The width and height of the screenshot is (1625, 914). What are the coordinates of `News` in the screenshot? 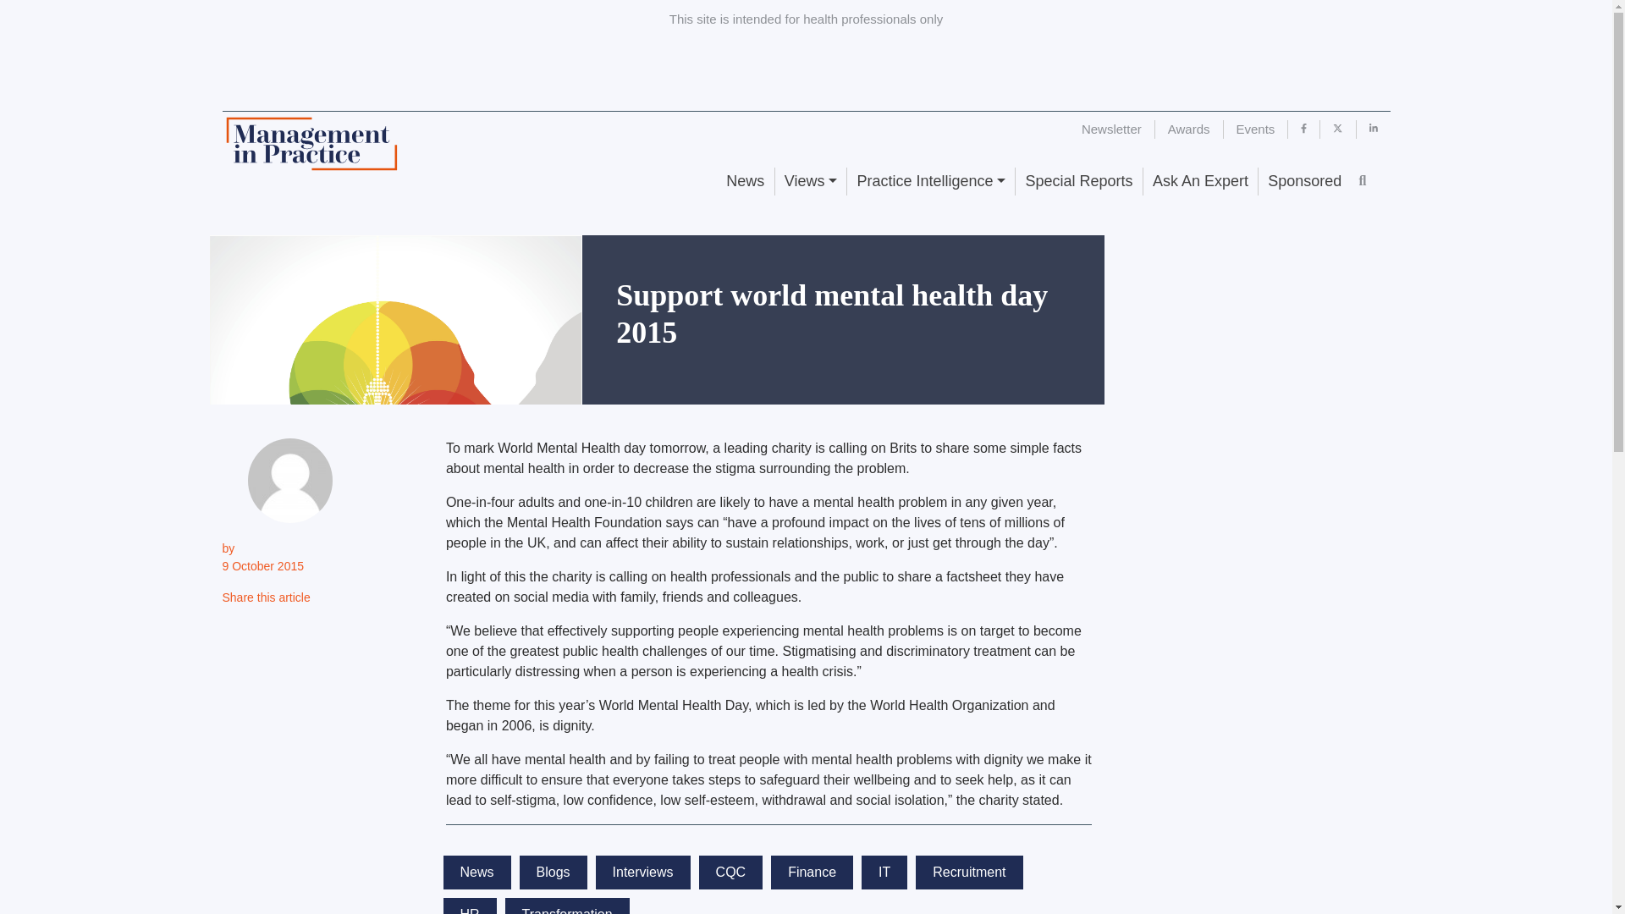 It's located at (745, 181).